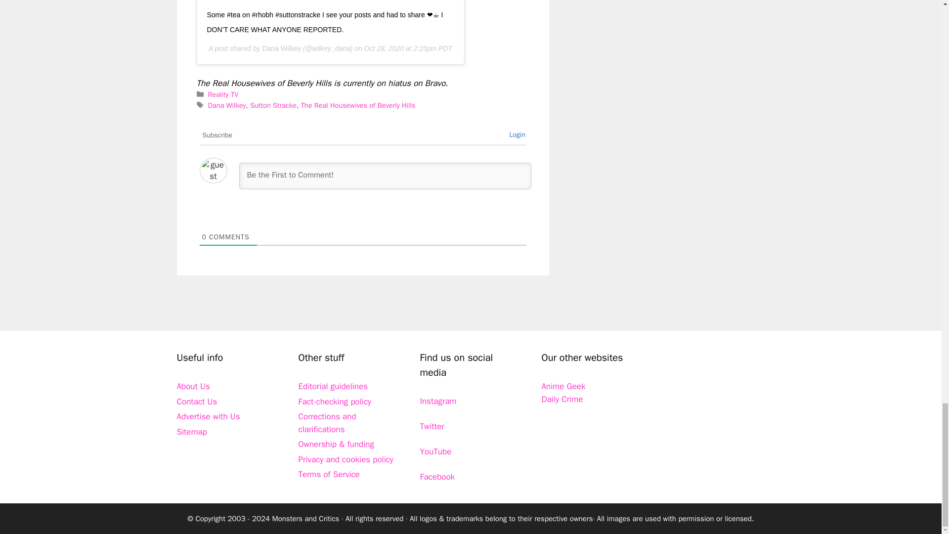  What do you see at coordinates (358, 105) in the screenshot?
I see `The Real Housewives of Beverly Hills` at bounding box center [358, 105].